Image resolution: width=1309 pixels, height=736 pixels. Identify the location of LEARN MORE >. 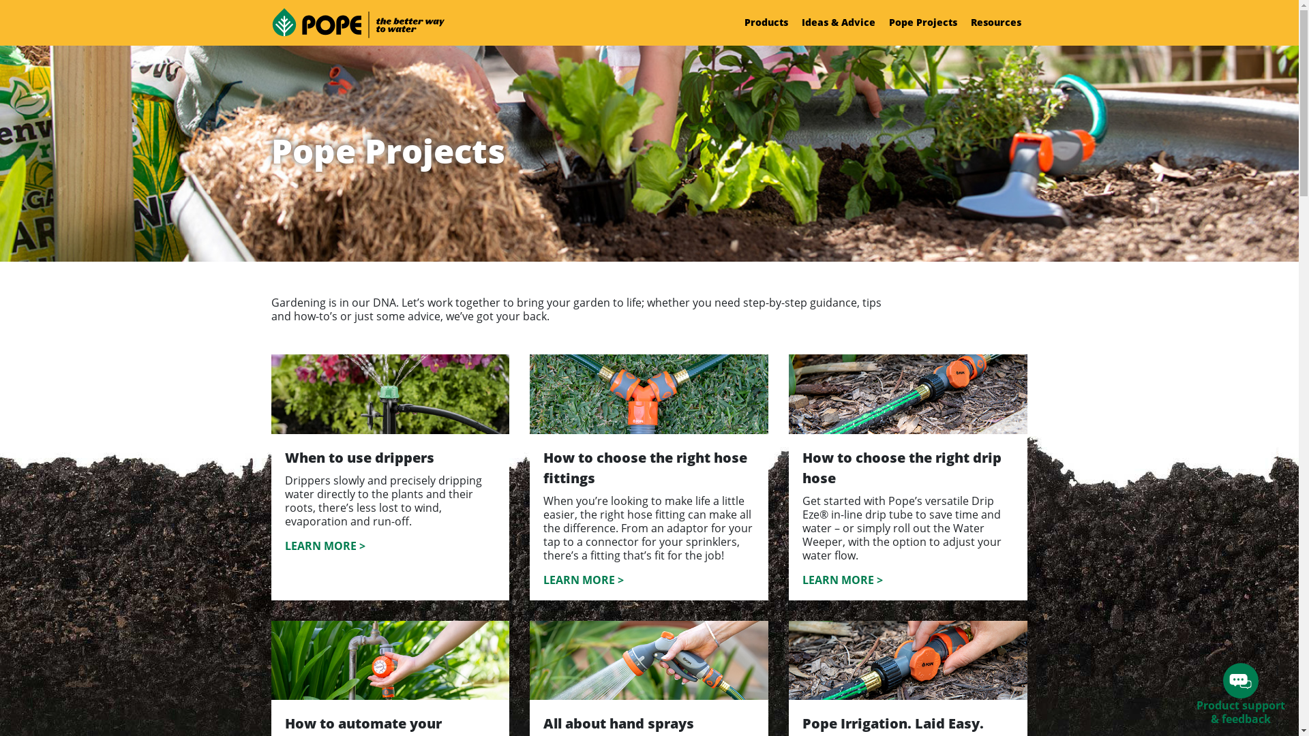
(325, 546).